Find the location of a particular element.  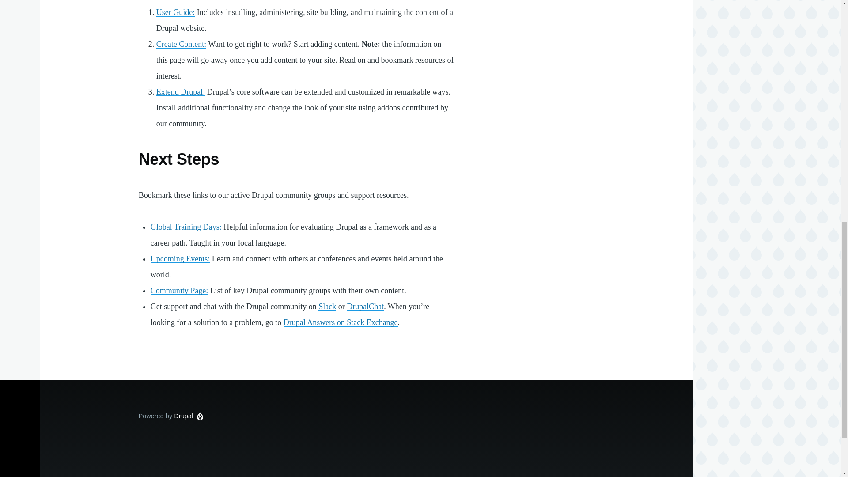

Community Page: is located at coordinates (179, 291).